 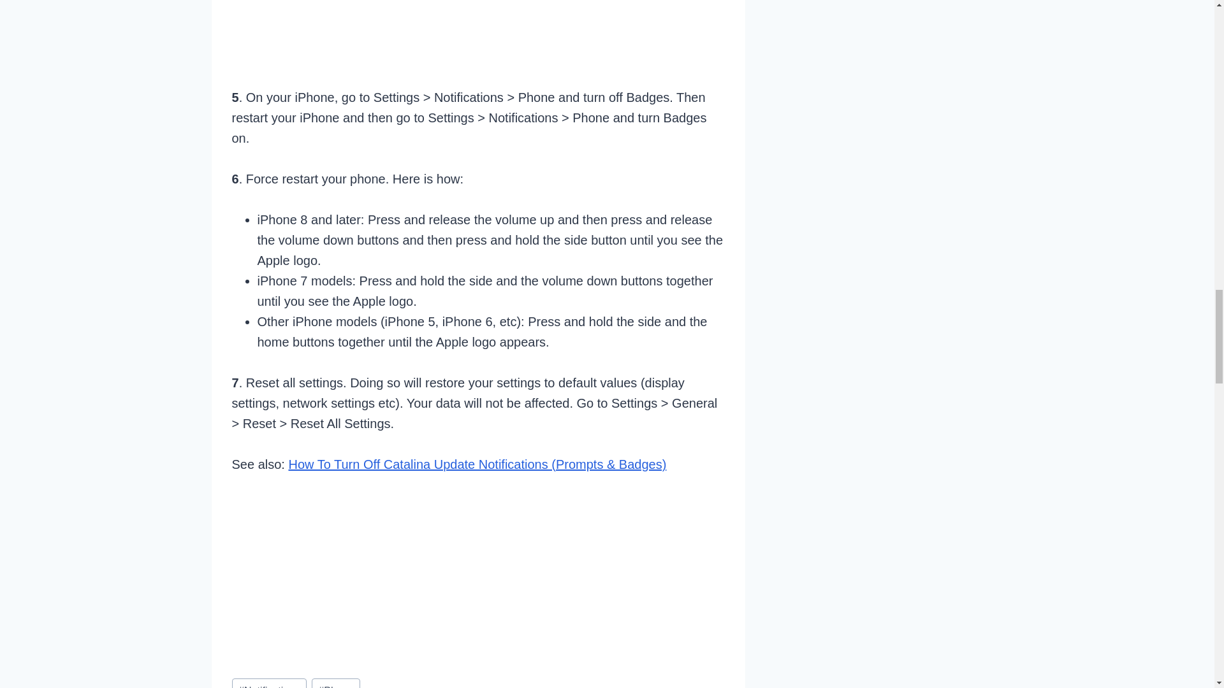 I want to click on Notifications, so click(x=269, y=683).